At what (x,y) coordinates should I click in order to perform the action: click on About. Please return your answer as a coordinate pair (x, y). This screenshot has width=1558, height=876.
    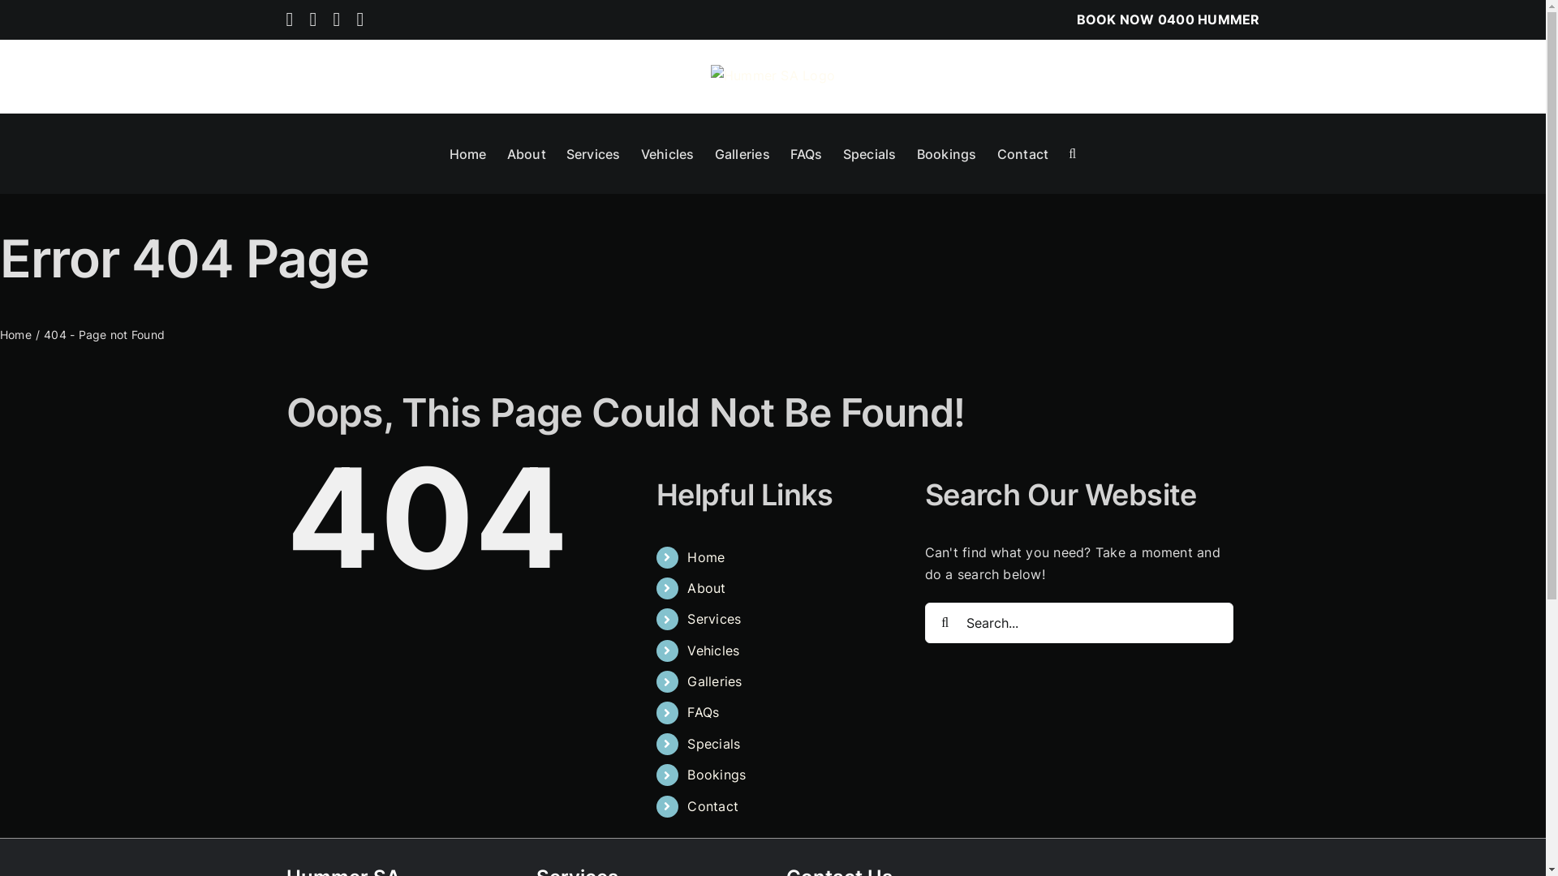
    Looking at the image, I should click on (706, 588).